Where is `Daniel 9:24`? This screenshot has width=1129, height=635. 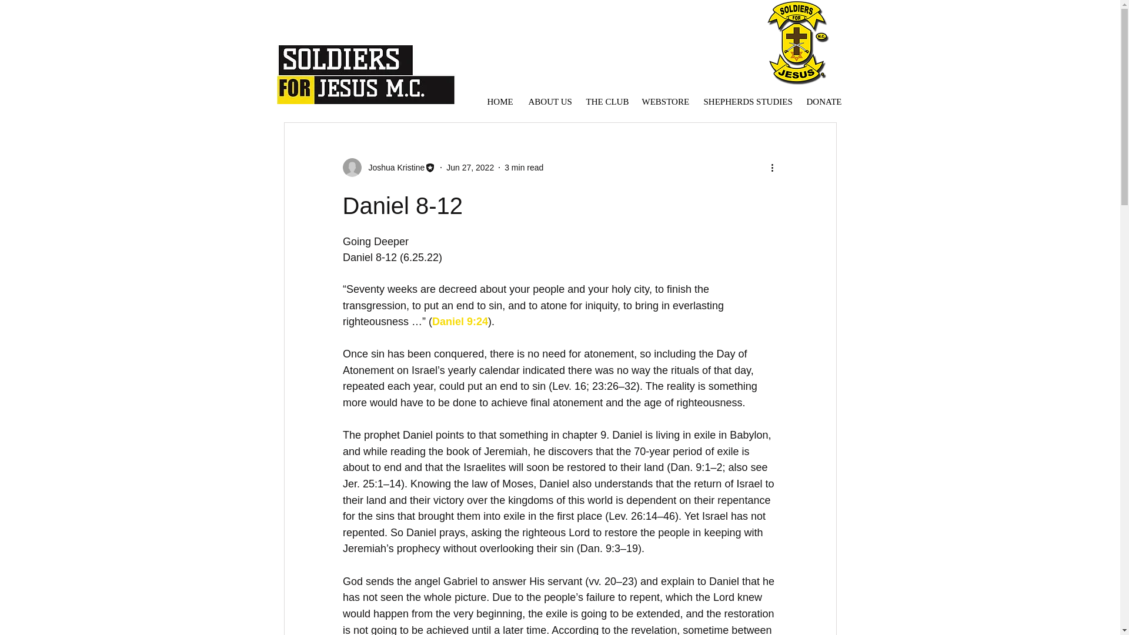
Daniel 9:24 is located at coordinates (460, 321).